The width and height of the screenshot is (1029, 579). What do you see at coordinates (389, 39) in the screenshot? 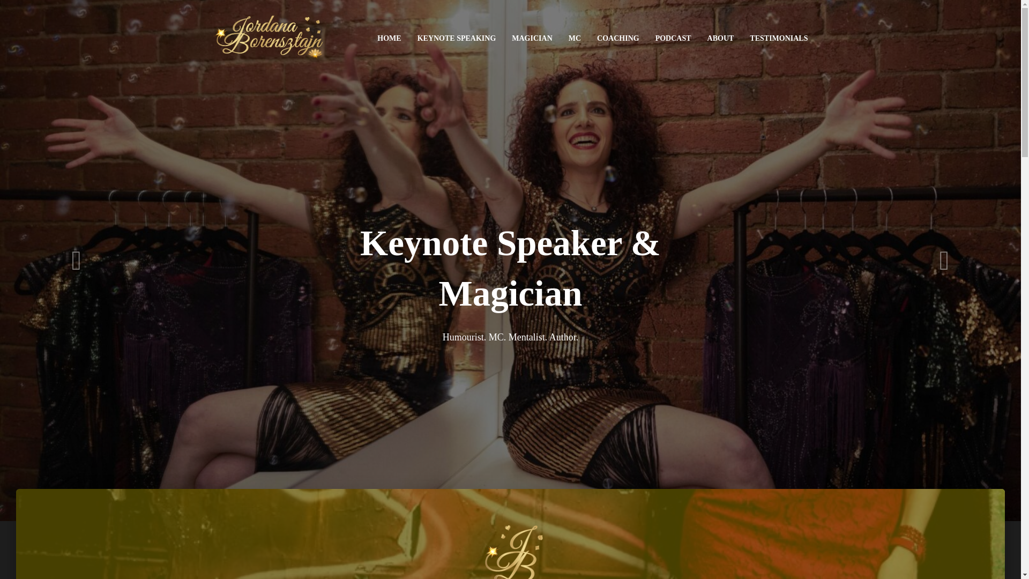
I see `HOME` at bounding box center [389, 39].